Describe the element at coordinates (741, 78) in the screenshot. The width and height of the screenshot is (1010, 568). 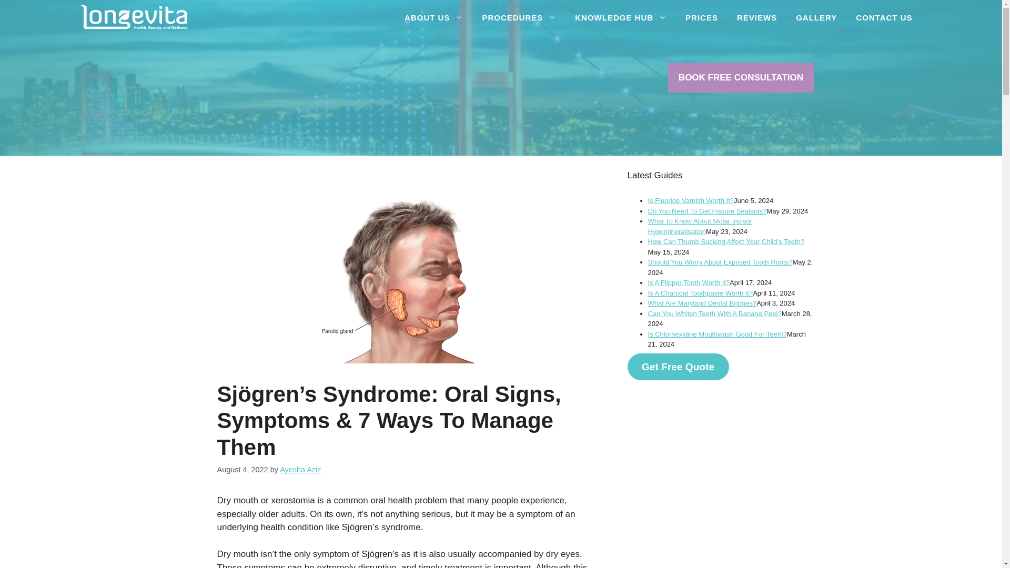
I see `BOOK FREE CONSULTATION` at that location.